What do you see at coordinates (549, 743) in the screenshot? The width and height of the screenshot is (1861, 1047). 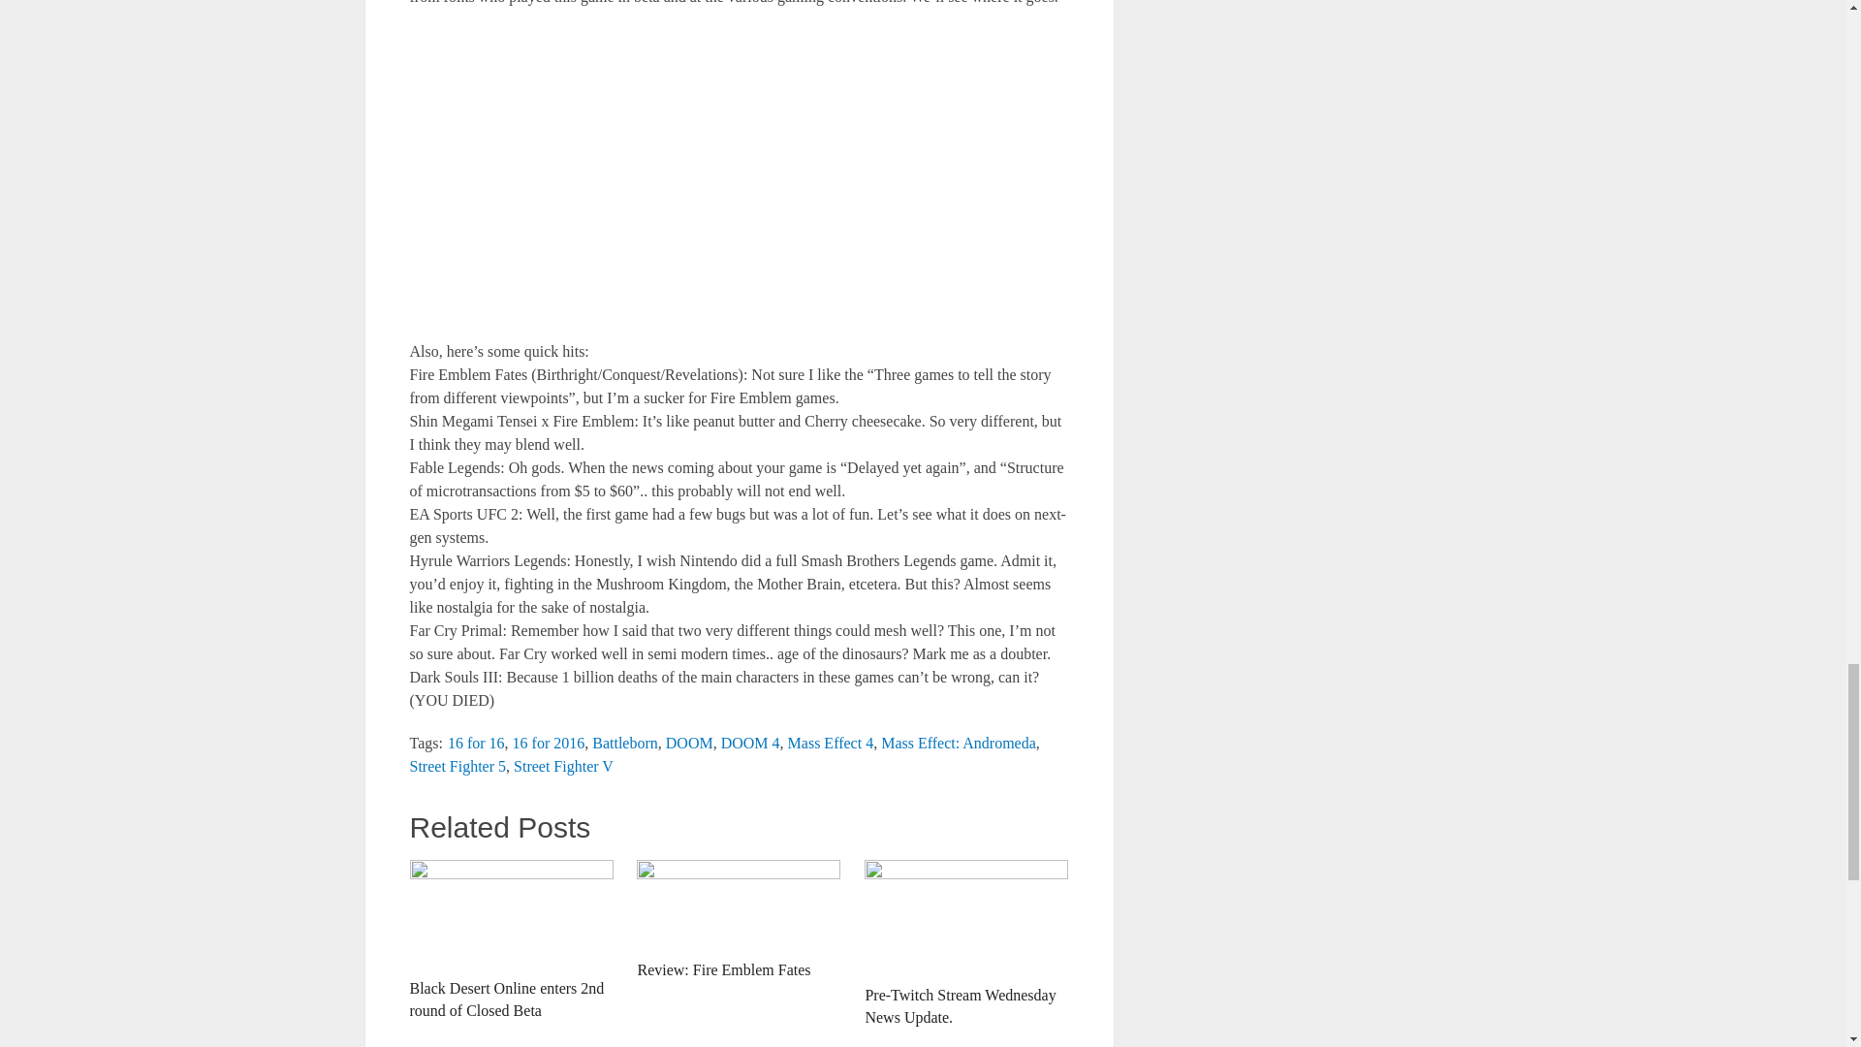 I see `16 for 2016` at bounding box center [549, 743].